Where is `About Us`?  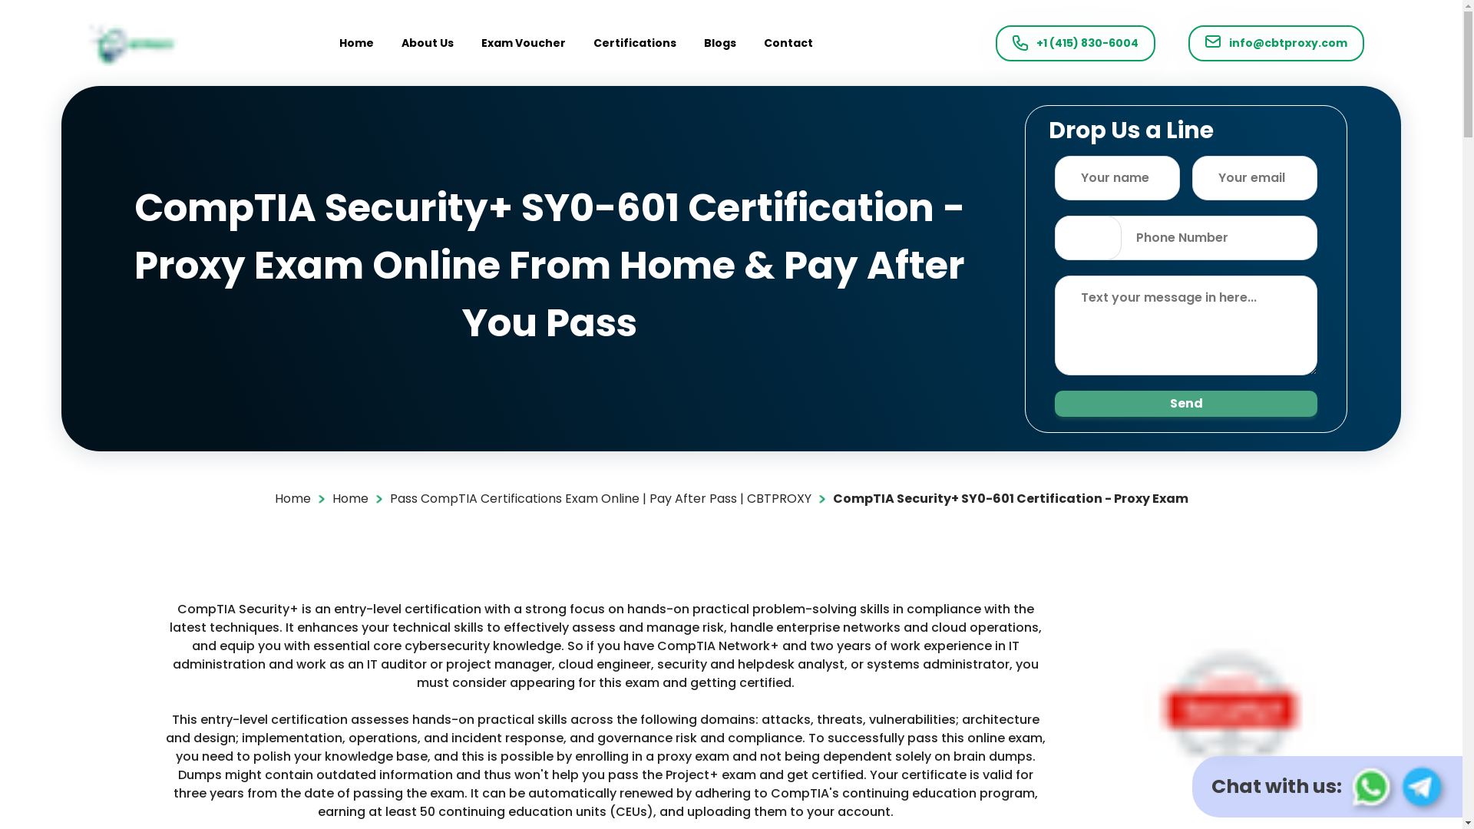 About Us is located at coordinates (427, 43).